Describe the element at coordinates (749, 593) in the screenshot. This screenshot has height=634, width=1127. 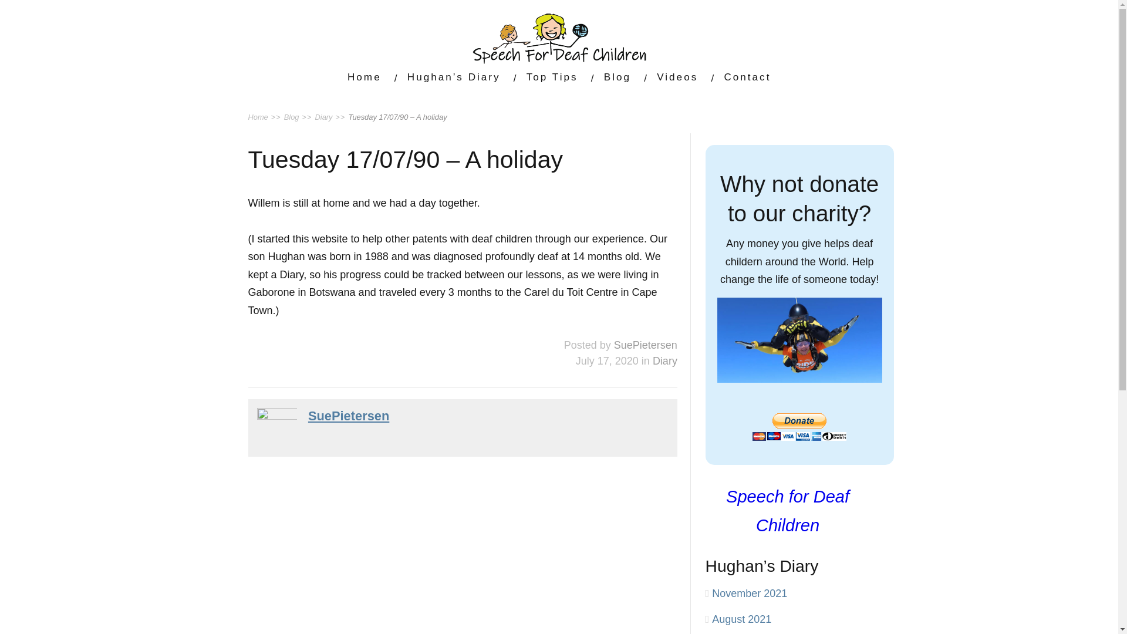
I see `November 2021` at that location.